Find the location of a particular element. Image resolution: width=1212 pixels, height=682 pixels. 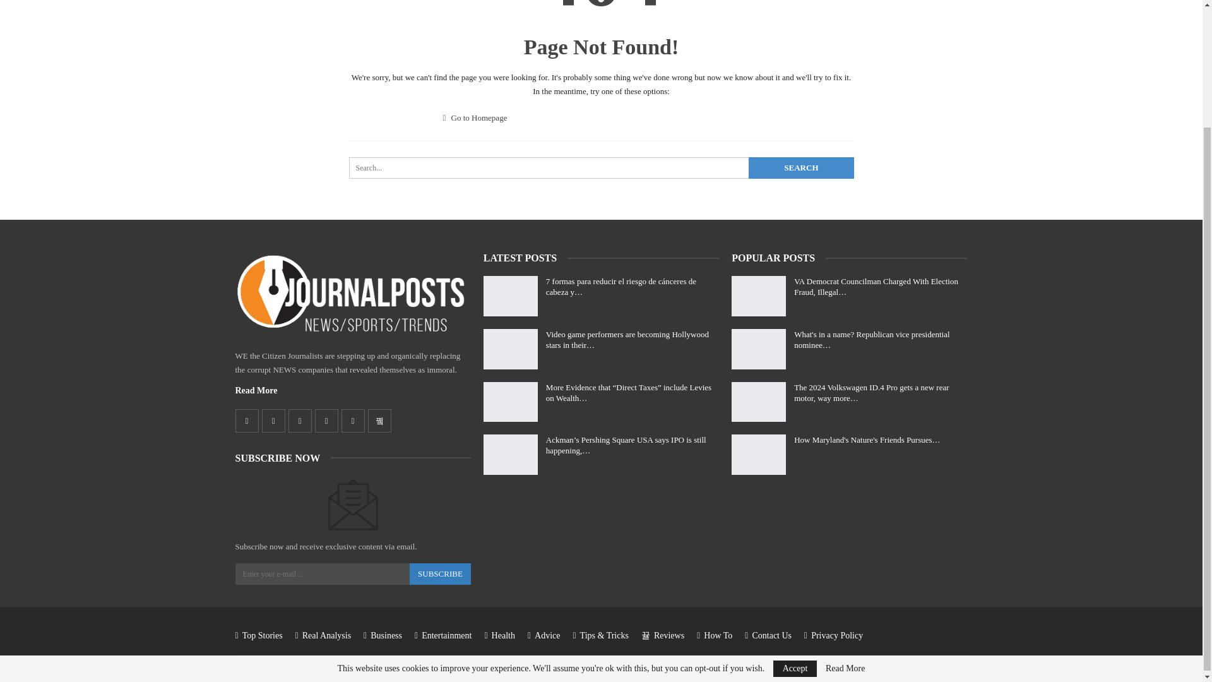

Search is located at coordinates (800, 168).